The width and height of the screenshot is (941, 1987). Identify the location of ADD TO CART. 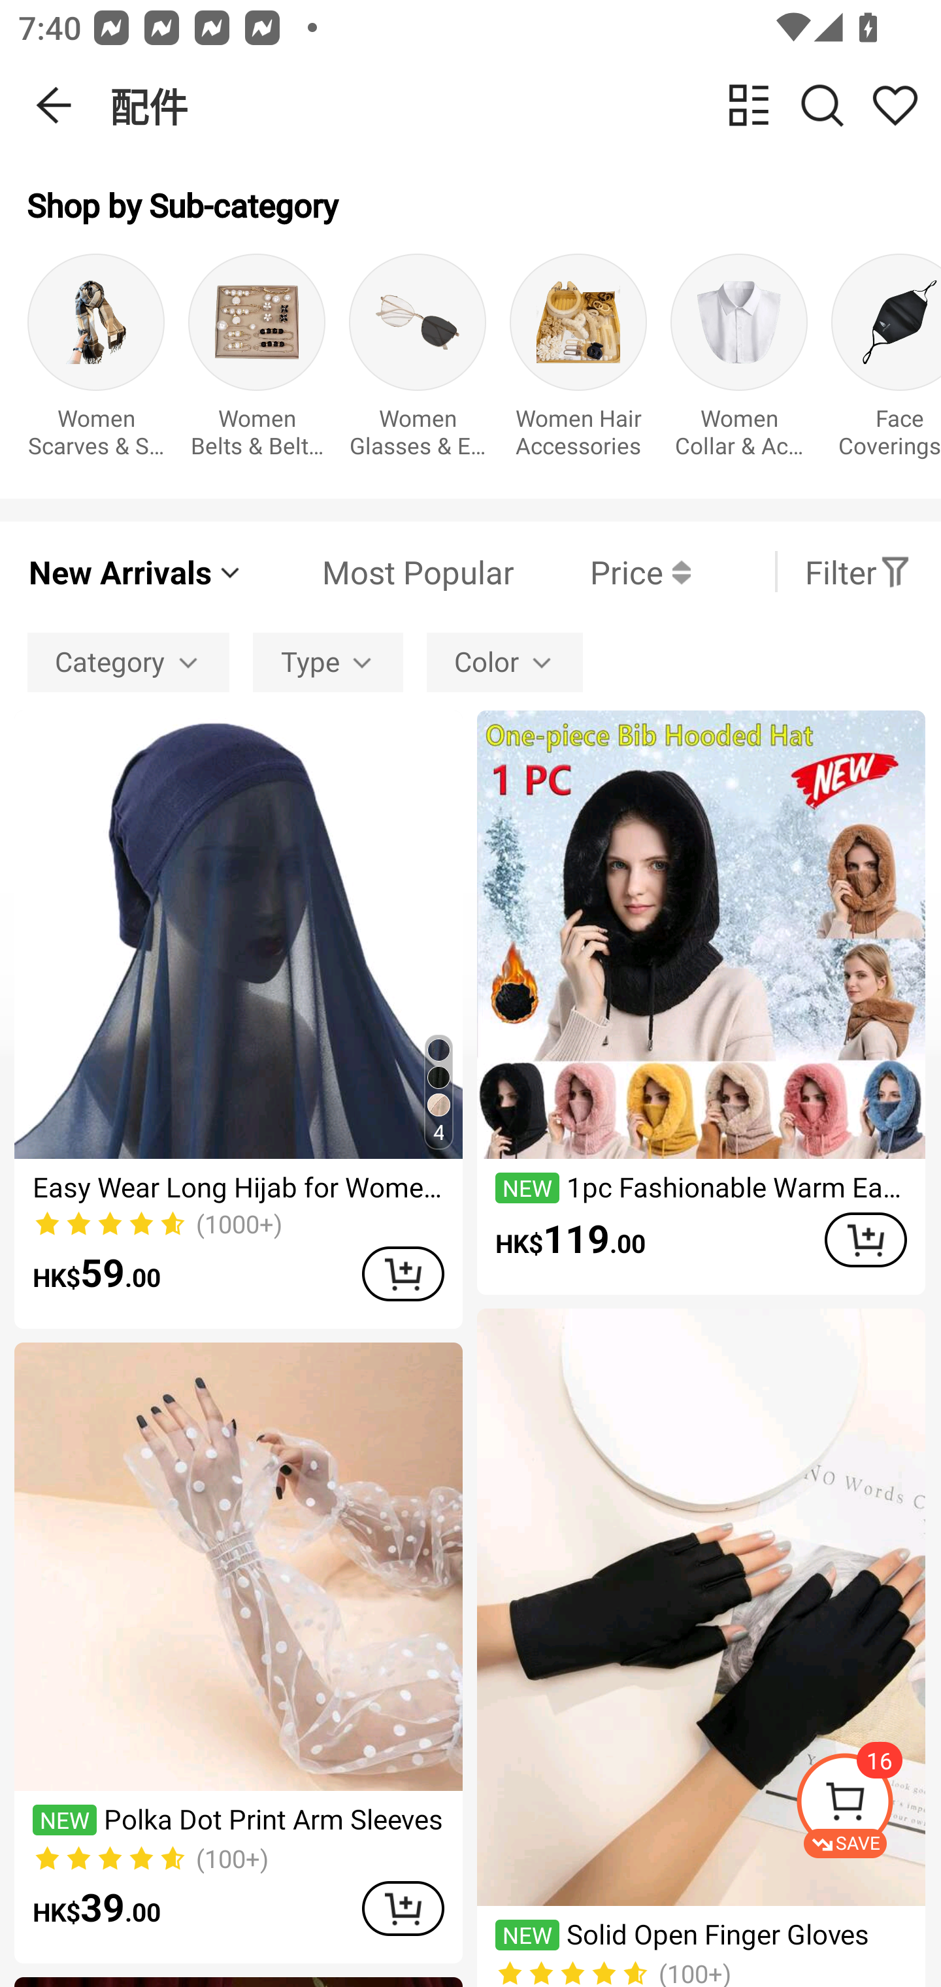
(403, 1273).